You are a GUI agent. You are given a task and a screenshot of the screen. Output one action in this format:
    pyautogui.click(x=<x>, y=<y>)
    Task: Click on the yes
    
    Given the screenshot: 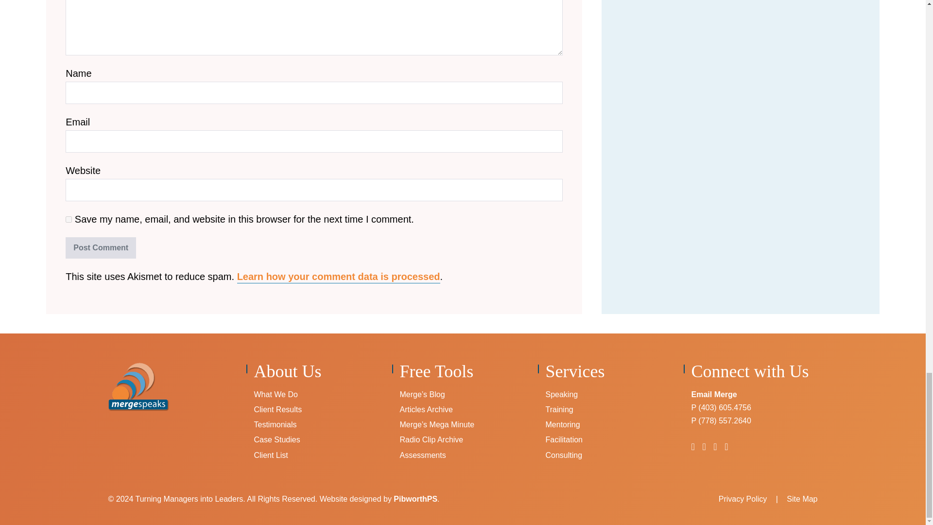 What is the action you would take?
    pyautogui.click(x=68, y=219)
    